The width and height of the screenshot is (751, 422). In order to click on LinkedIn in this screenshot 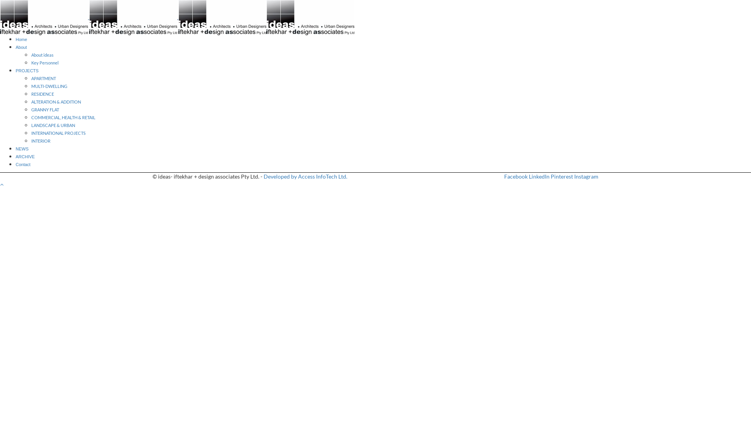, I will do `click(539, 177)`.